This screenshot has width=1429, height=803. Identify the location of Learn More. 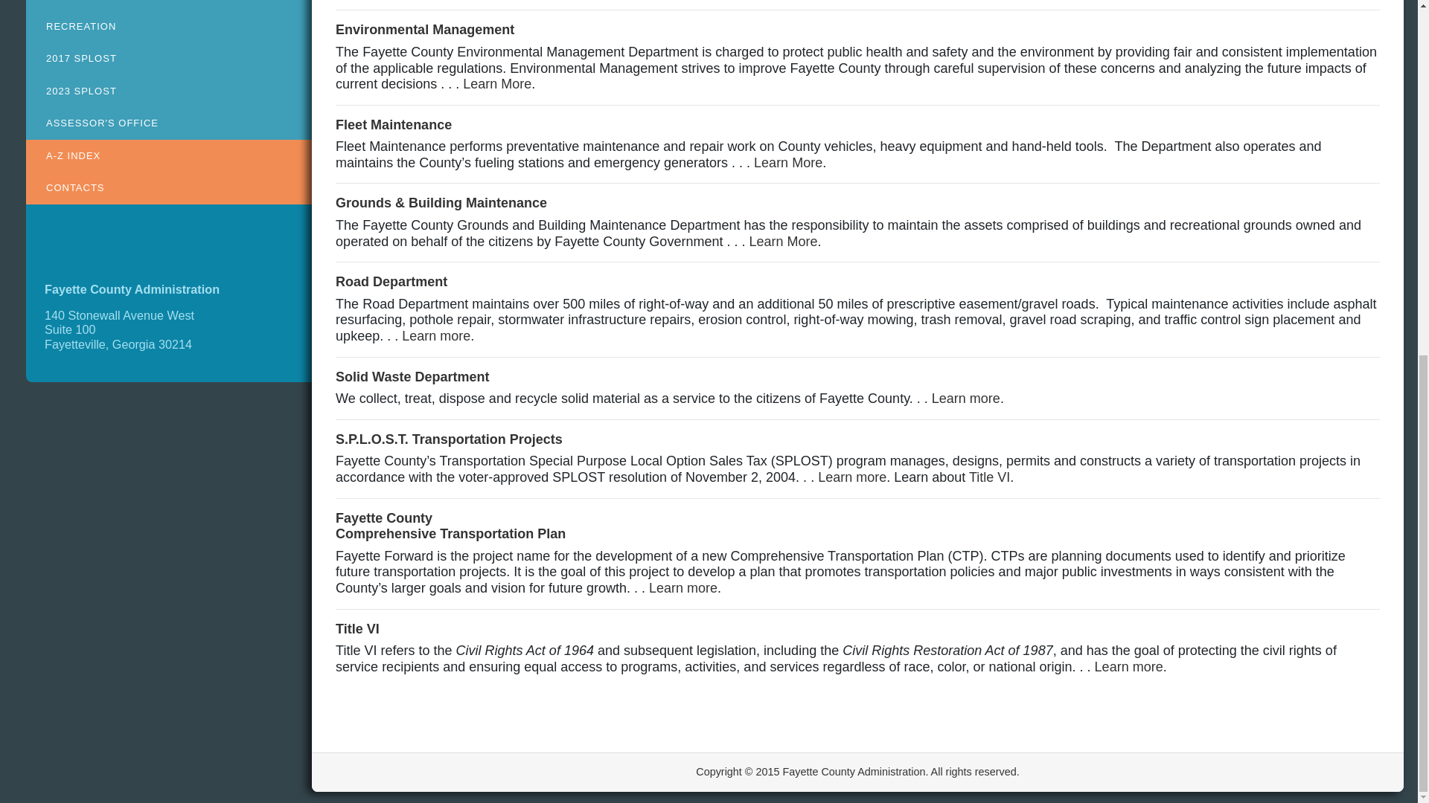
(393, 125).